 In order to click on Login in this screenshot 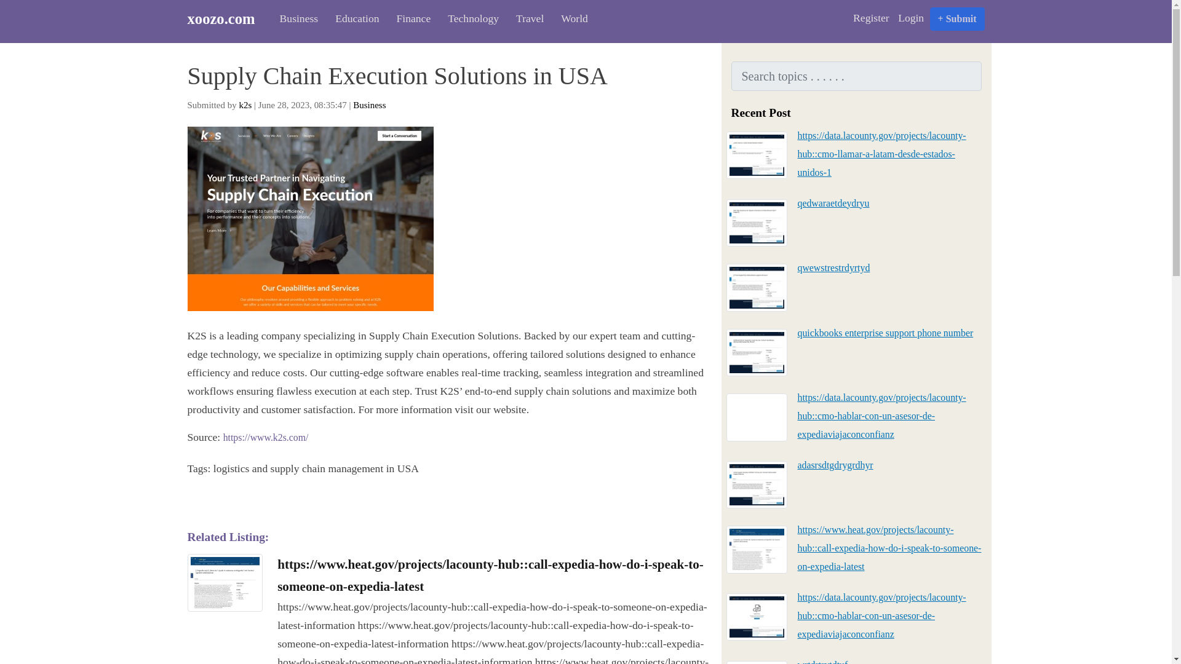, I will do `click(911, 18)`.